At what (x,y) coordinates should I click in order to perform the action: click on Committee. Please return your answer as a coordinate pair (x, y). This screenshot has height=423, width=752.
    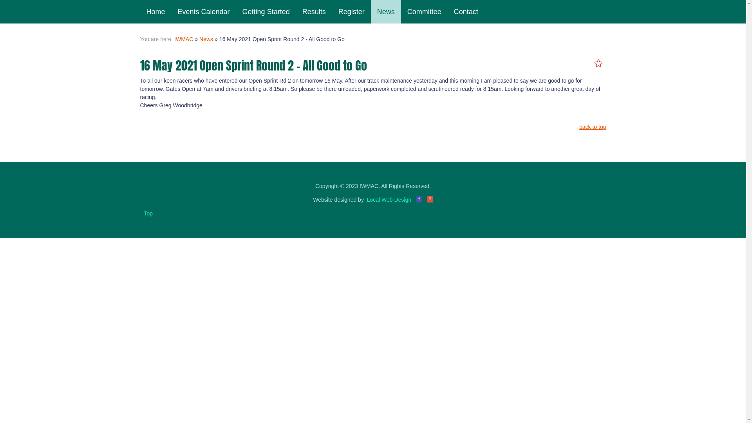
    Looking at the image, I should click on (425, 12).